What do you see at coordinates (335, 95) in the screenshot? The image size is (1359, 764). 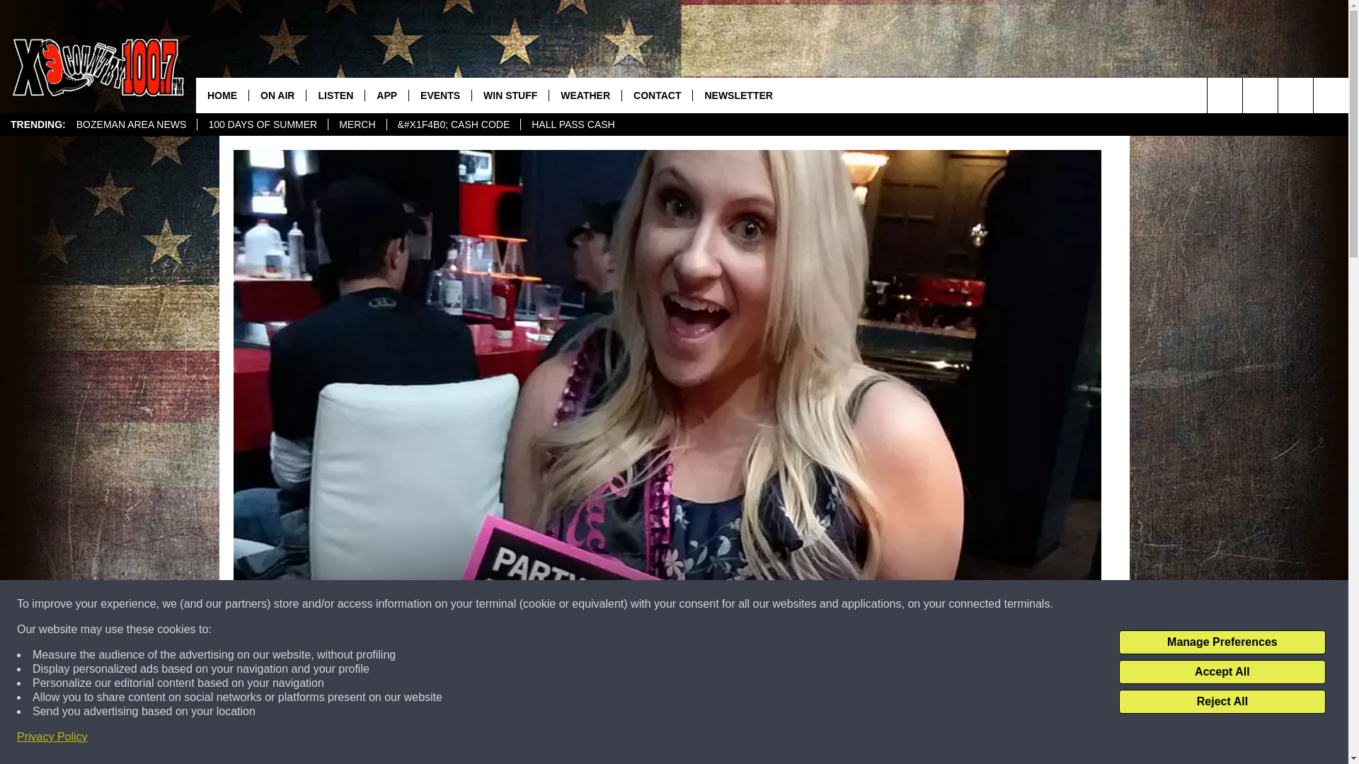 I see `LISTEN` at bounding box center [335, 95].